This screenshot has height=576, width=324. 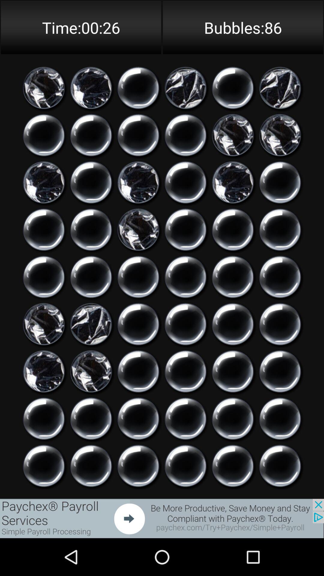 I want to click on click on icon, so click(x=185, y=88).